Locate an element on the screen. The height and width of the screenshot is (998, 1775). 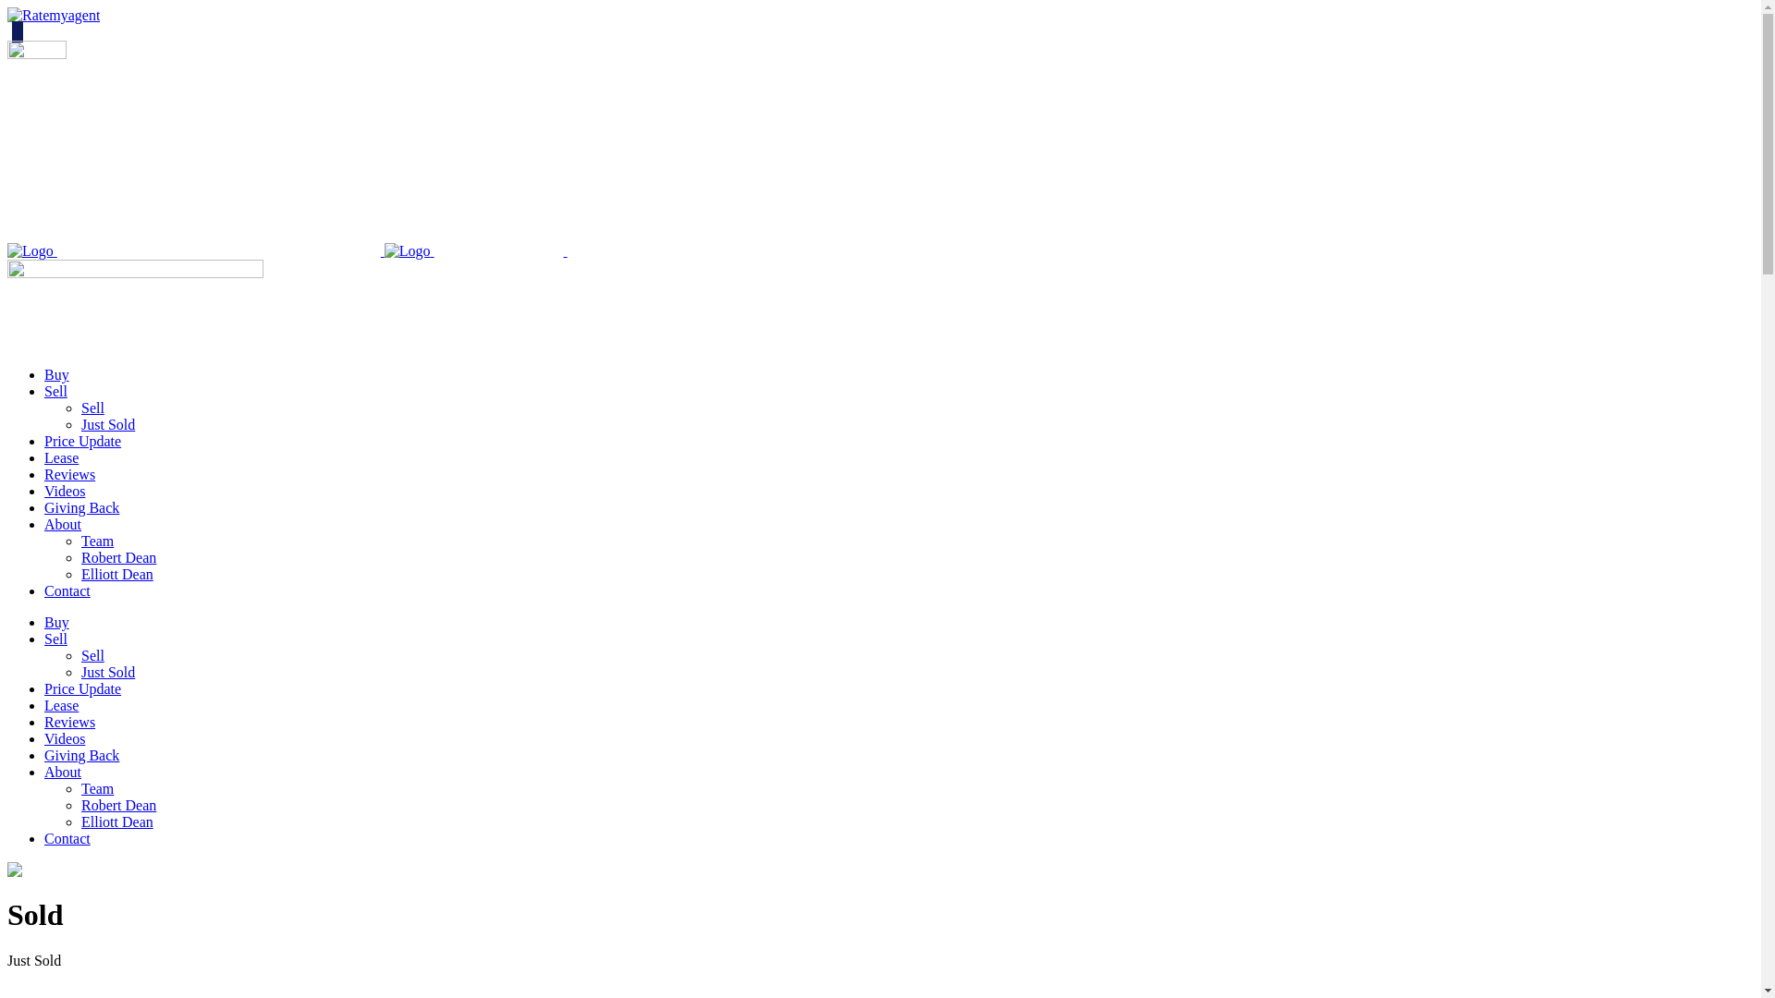
Reviews is located at coordinates (70, 723).